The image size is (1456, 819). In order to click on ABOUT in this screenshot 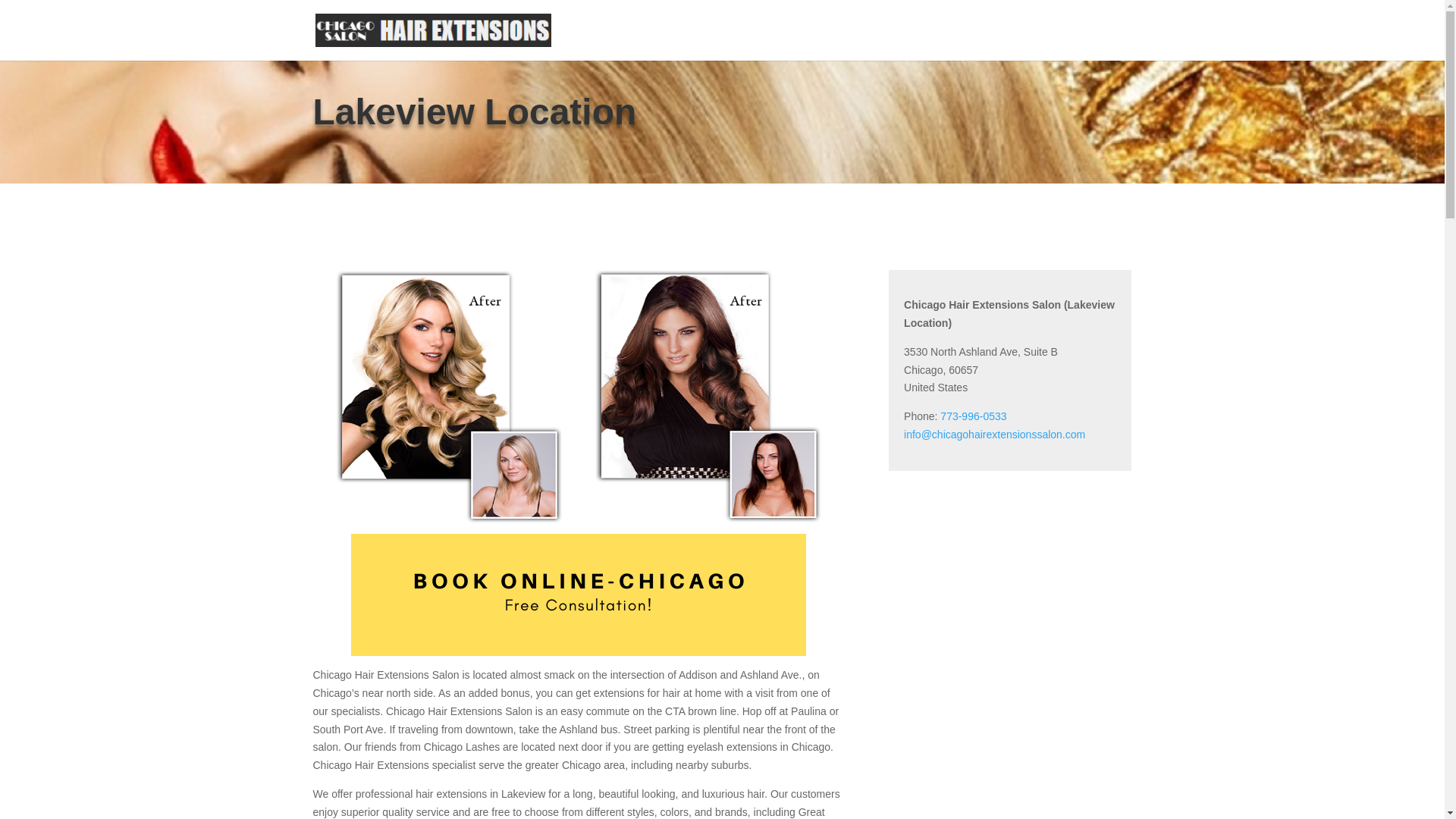, I will do `click(616, 42)`.